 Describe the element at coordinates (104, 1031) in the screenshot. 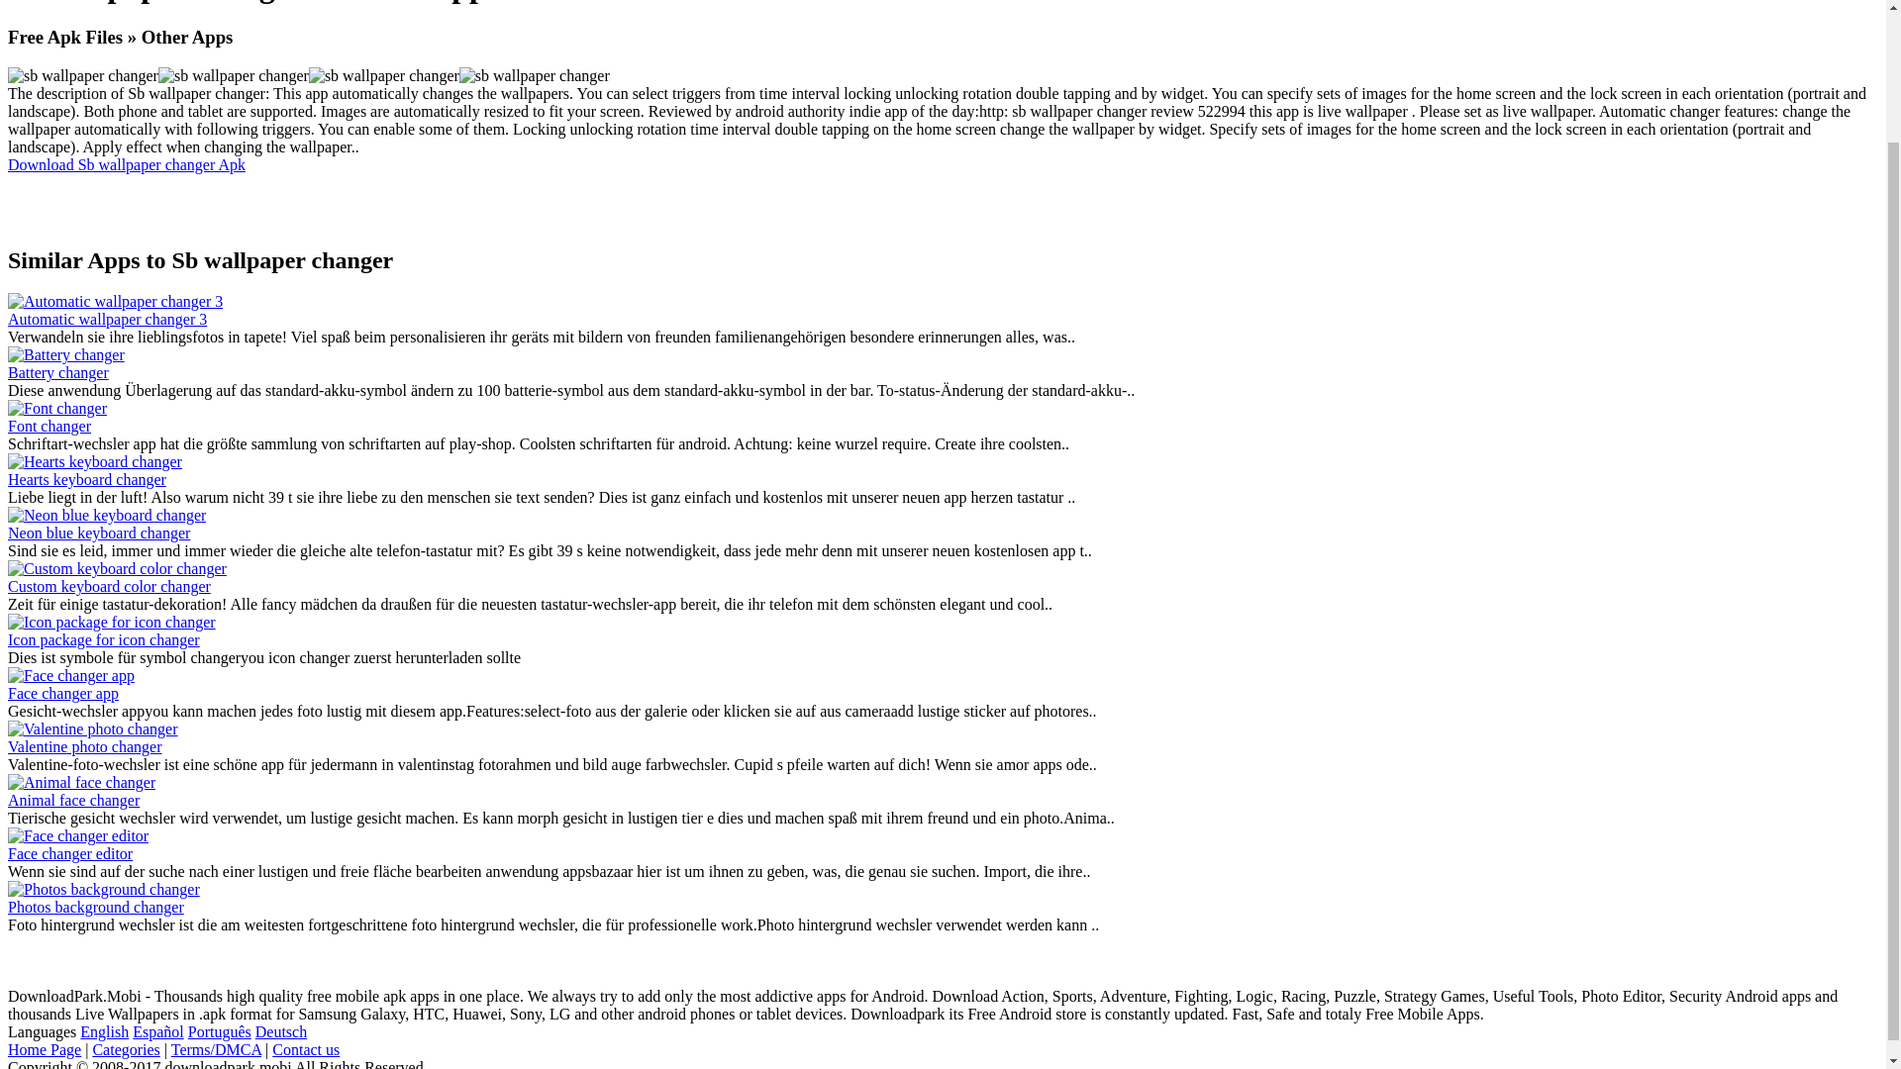

I see `English` at that location.